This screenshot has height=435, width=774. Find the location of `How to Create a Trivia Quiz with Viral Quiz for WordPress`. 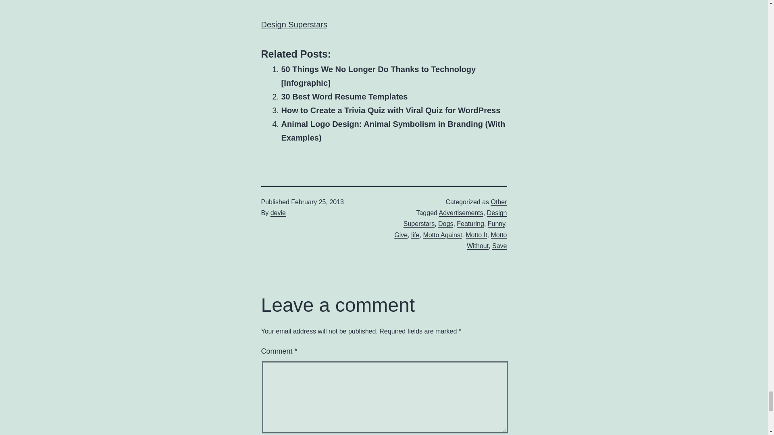

How to Create a Trivia Quiz with Viral Quiz for WordPress is located at coordinates (391, 110).